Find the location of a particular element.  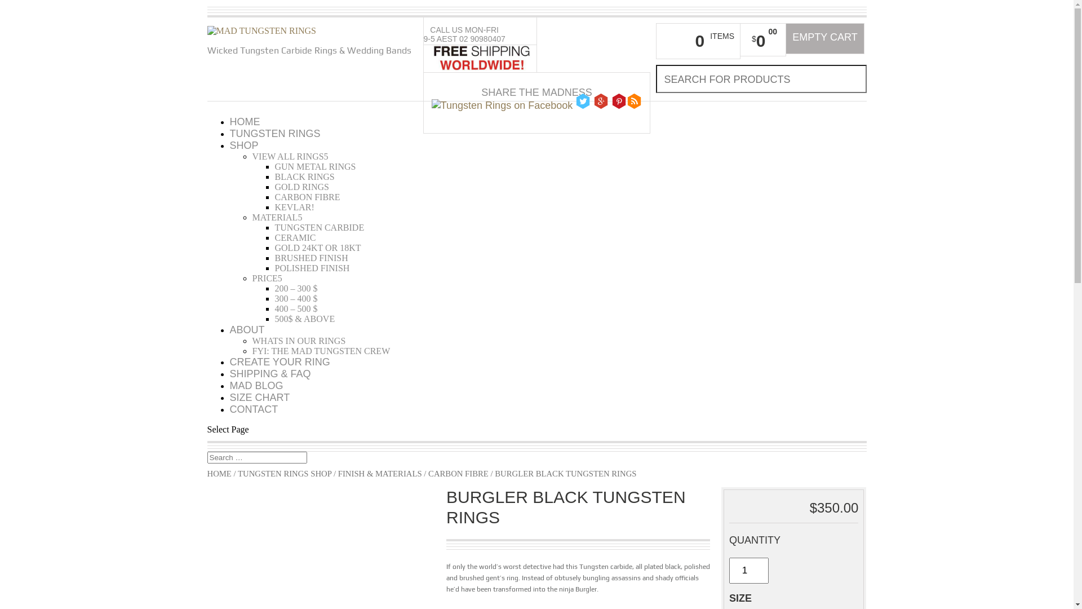

Follow Tungsten Rings on Pinterest is located at coordinates (619, 101).